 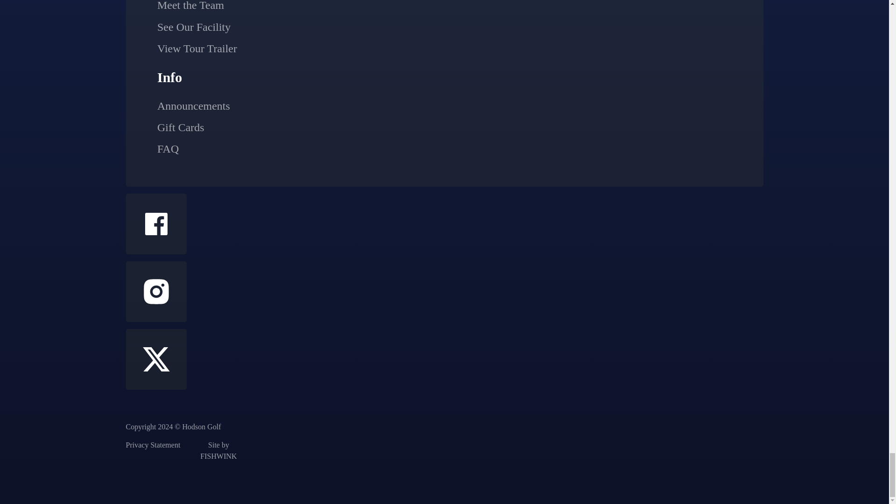 I want to click on FISHWINK, so click(x=218, y=451).